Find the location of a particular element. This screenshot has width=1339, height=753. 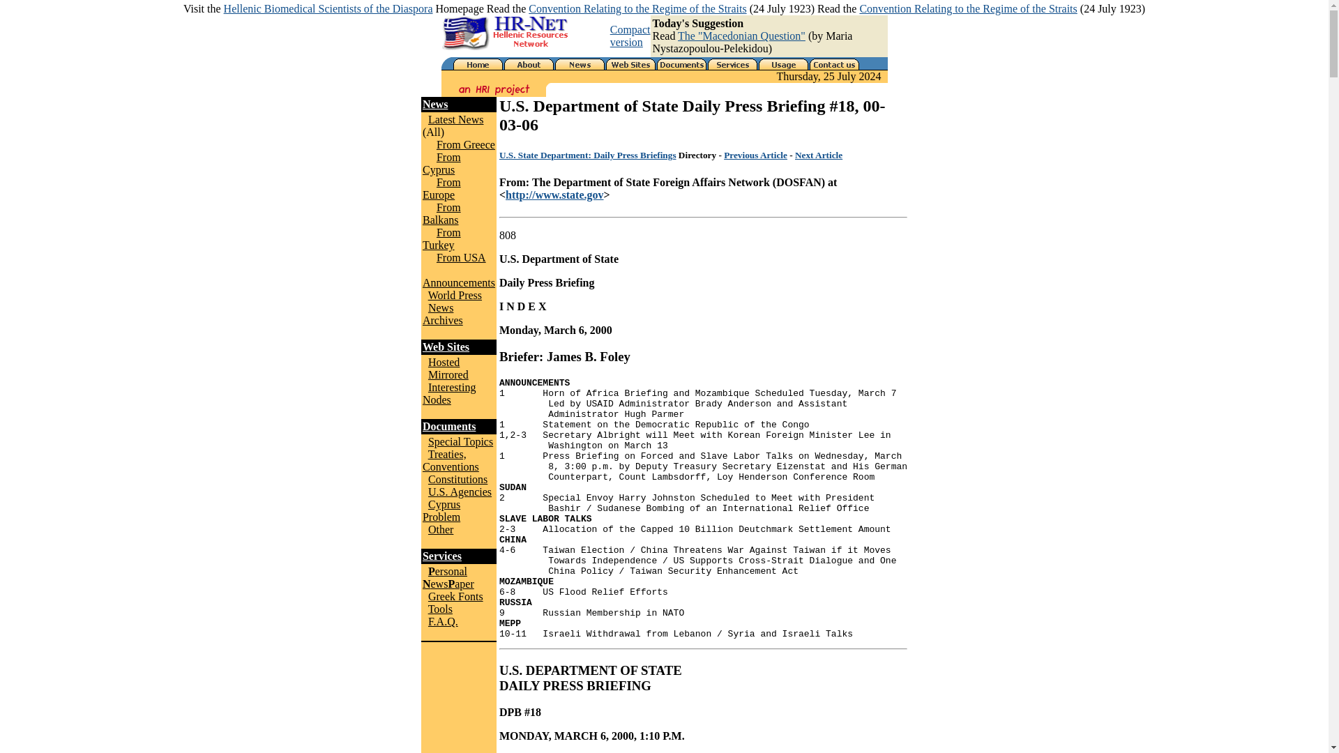

World Press is located at coordinates (455, 295).